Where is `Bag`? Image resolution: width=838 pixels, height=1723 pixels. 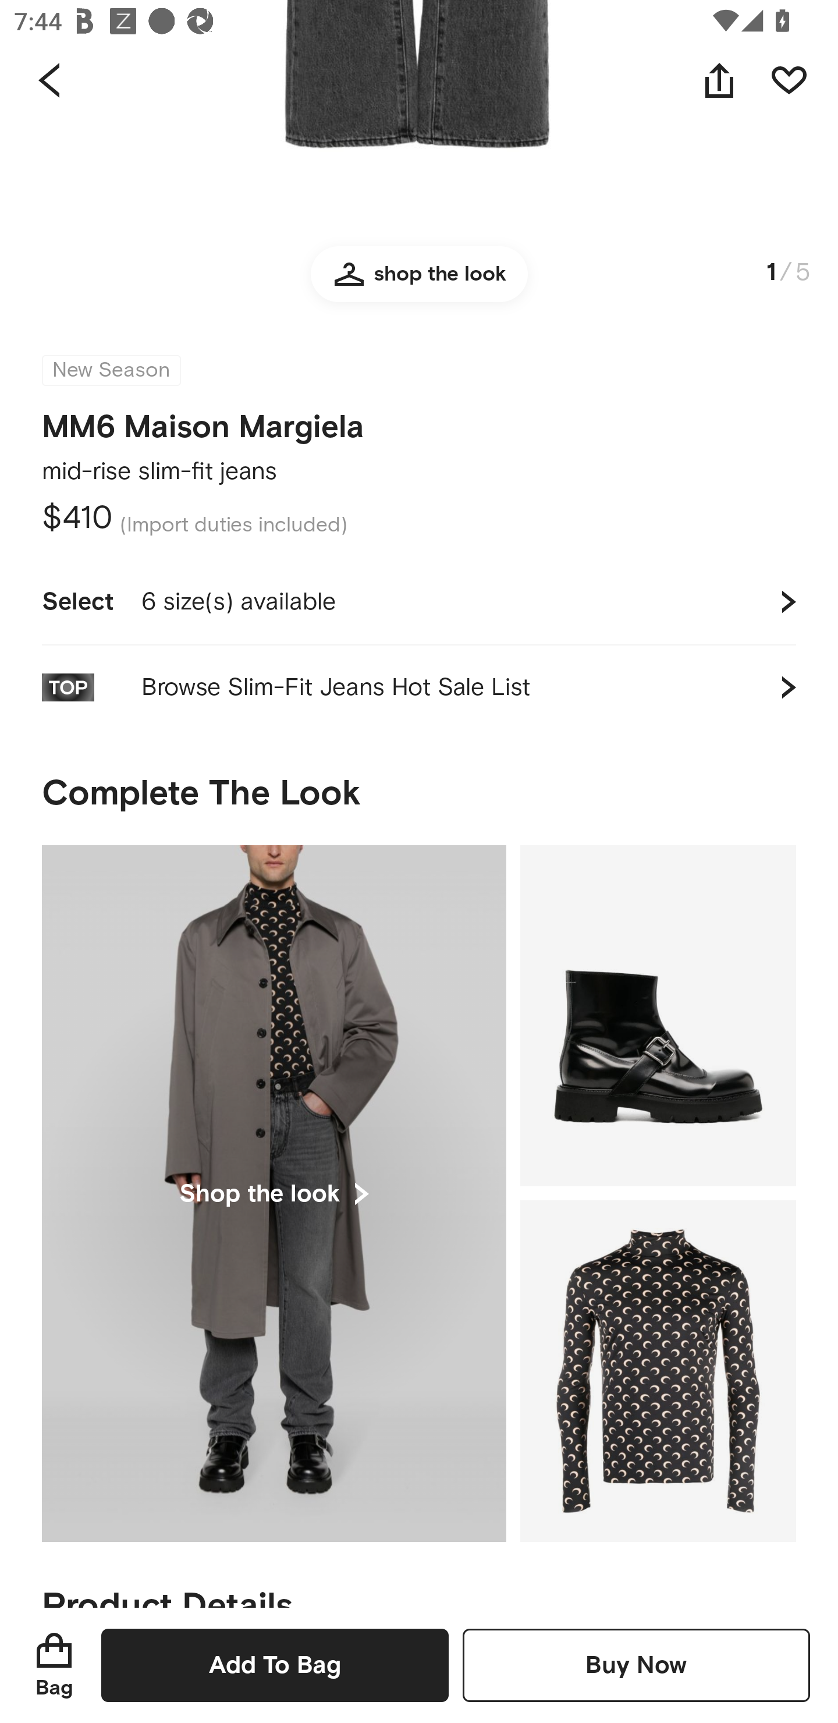 Bag is located at coordinates (54, 1665).